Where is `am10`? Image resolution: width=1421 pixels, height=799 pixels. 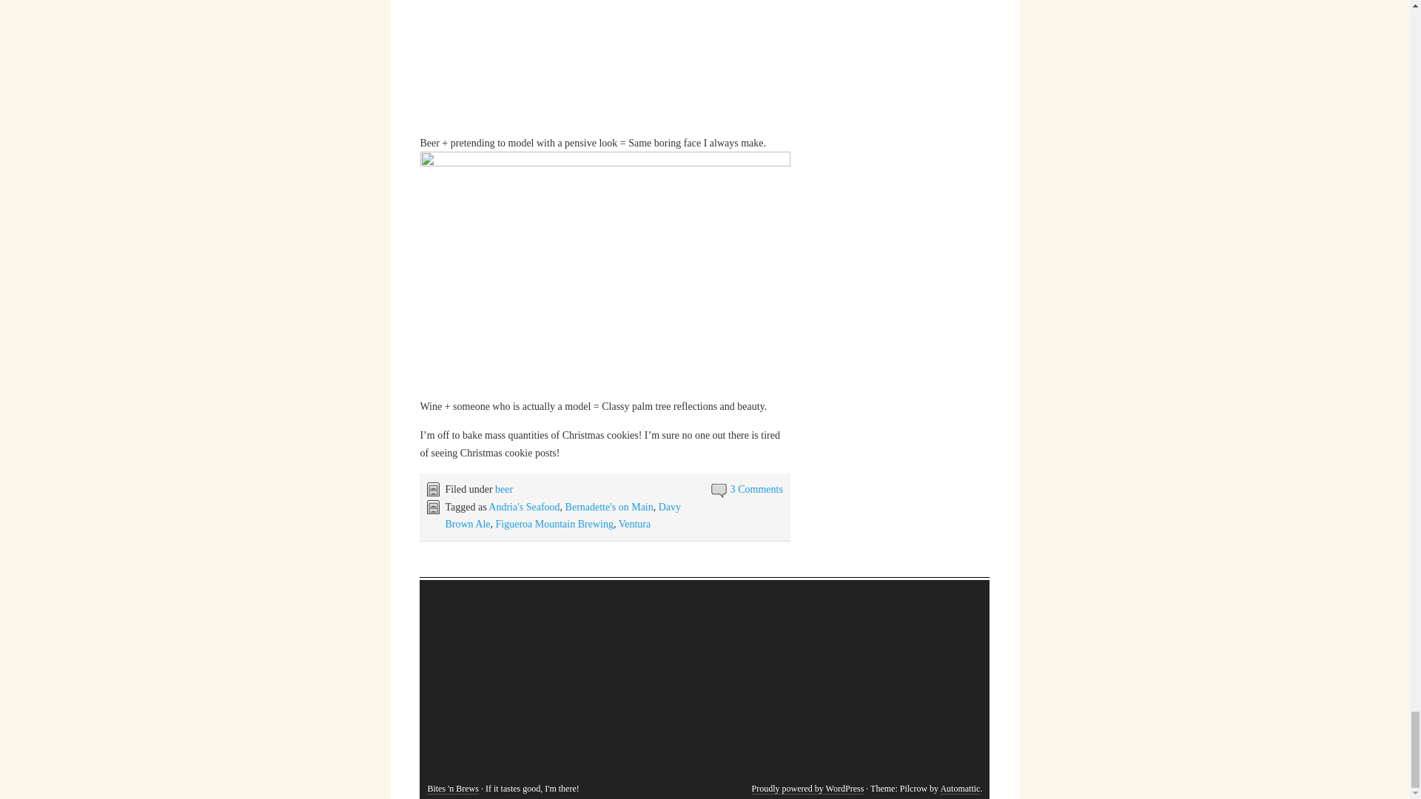 am10 is located at coordinates (605, 67).